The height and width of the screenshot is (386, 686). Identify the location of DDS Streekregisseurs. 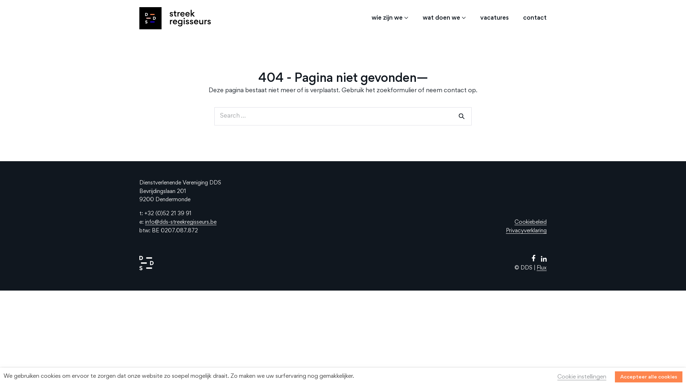
(175, 18).